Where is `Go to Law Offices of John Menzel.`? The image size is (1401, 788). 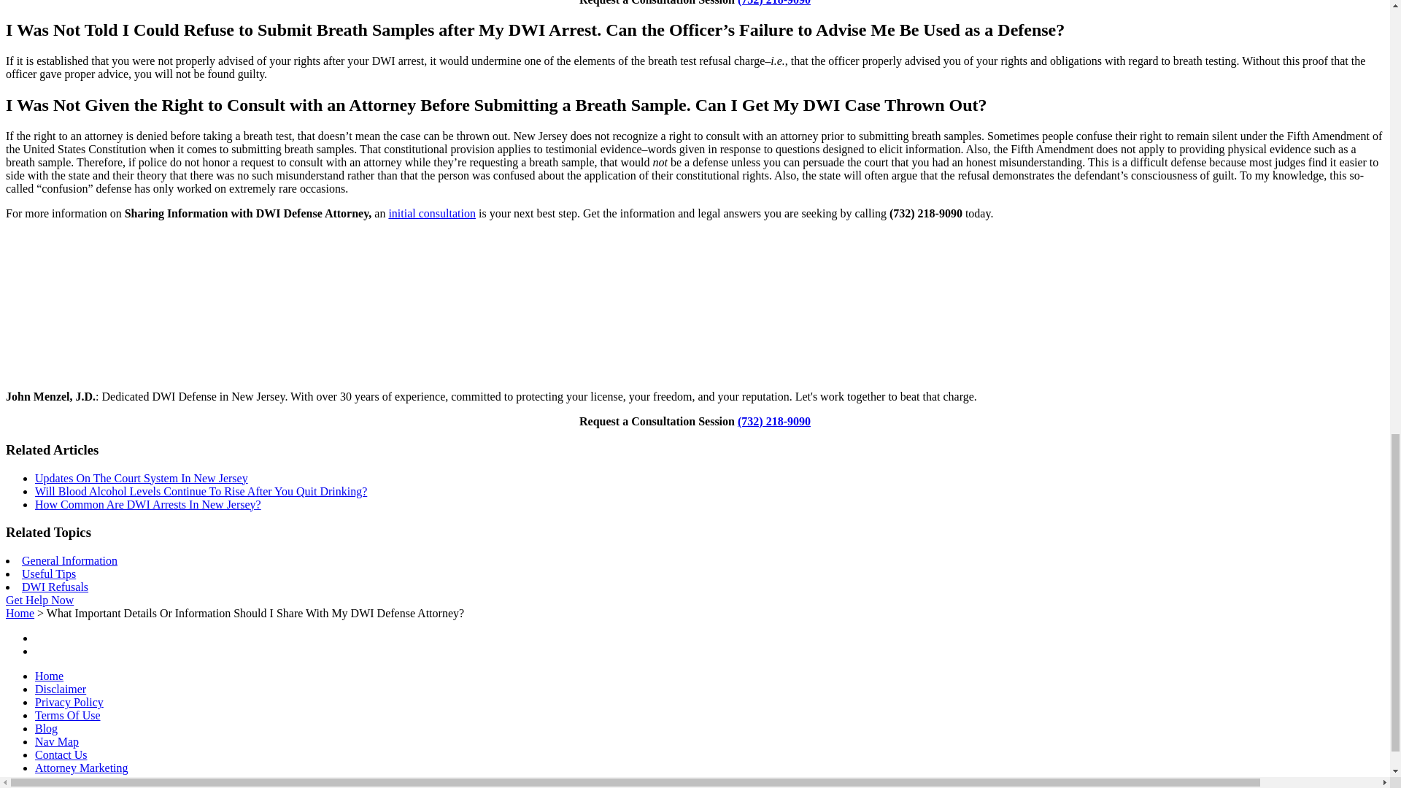
Go to Law Offices of John Menzel. is located at coordinates (19, 613).